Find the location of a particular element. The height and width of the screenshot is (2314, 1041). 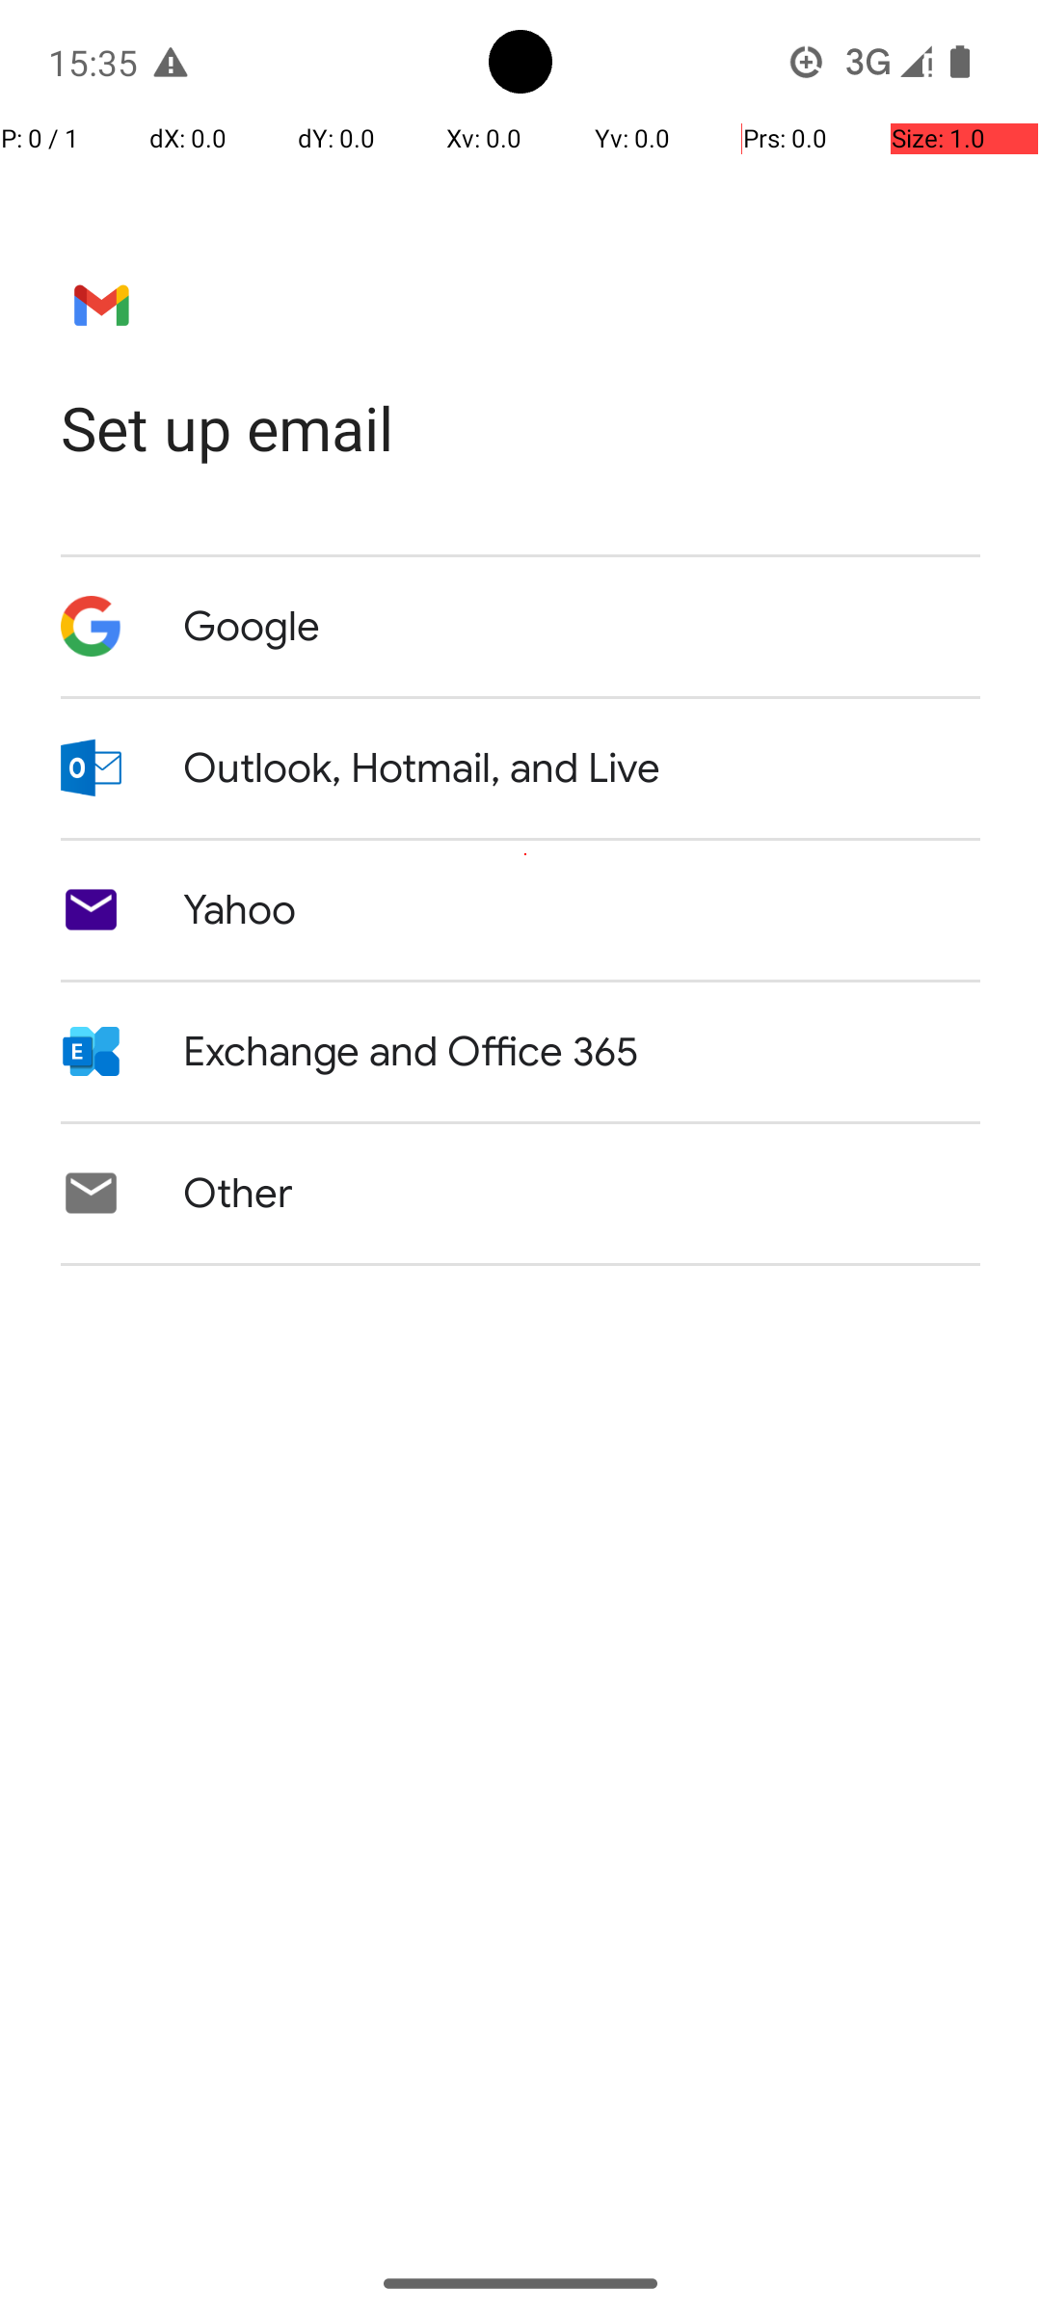

Exchange and Office 365 is located at coordinates (411, 1052).